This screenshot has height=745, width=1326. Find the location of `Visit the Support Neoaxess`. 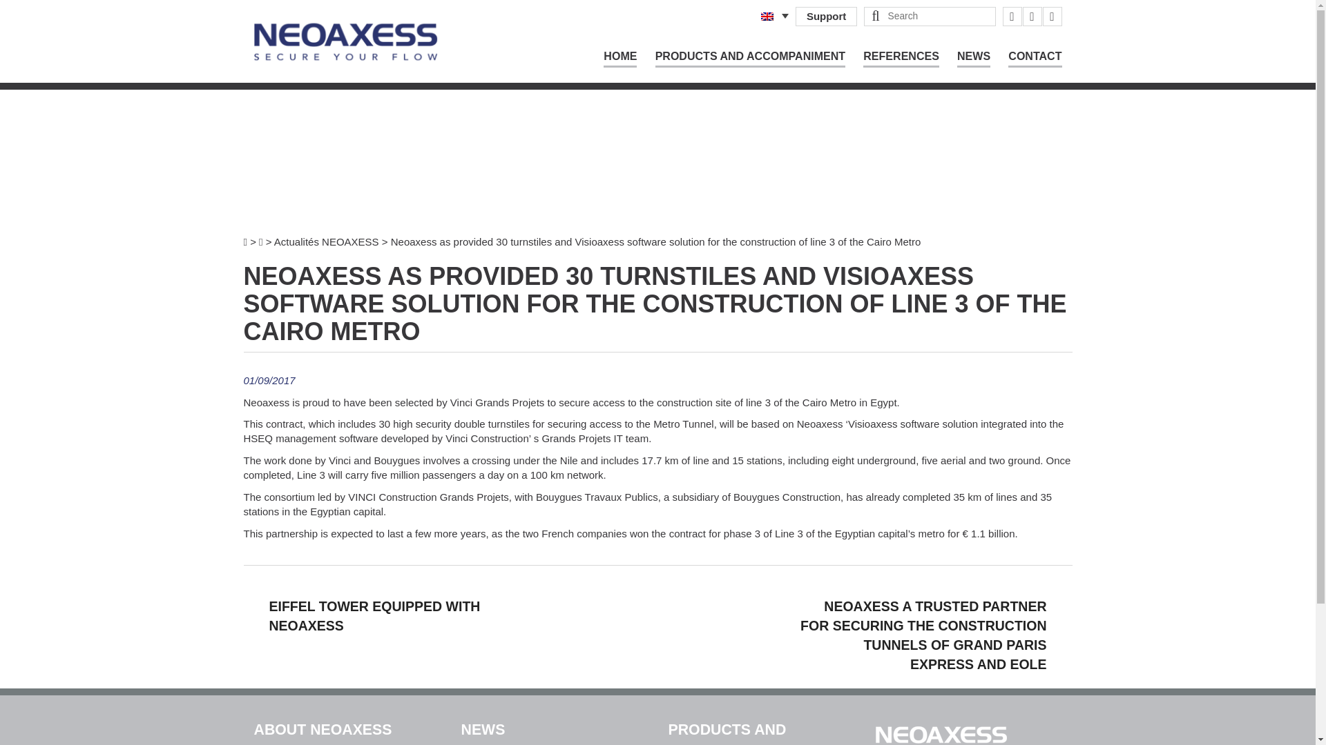

Visit the Support Neoaxess is located at coordinates (827, 16).